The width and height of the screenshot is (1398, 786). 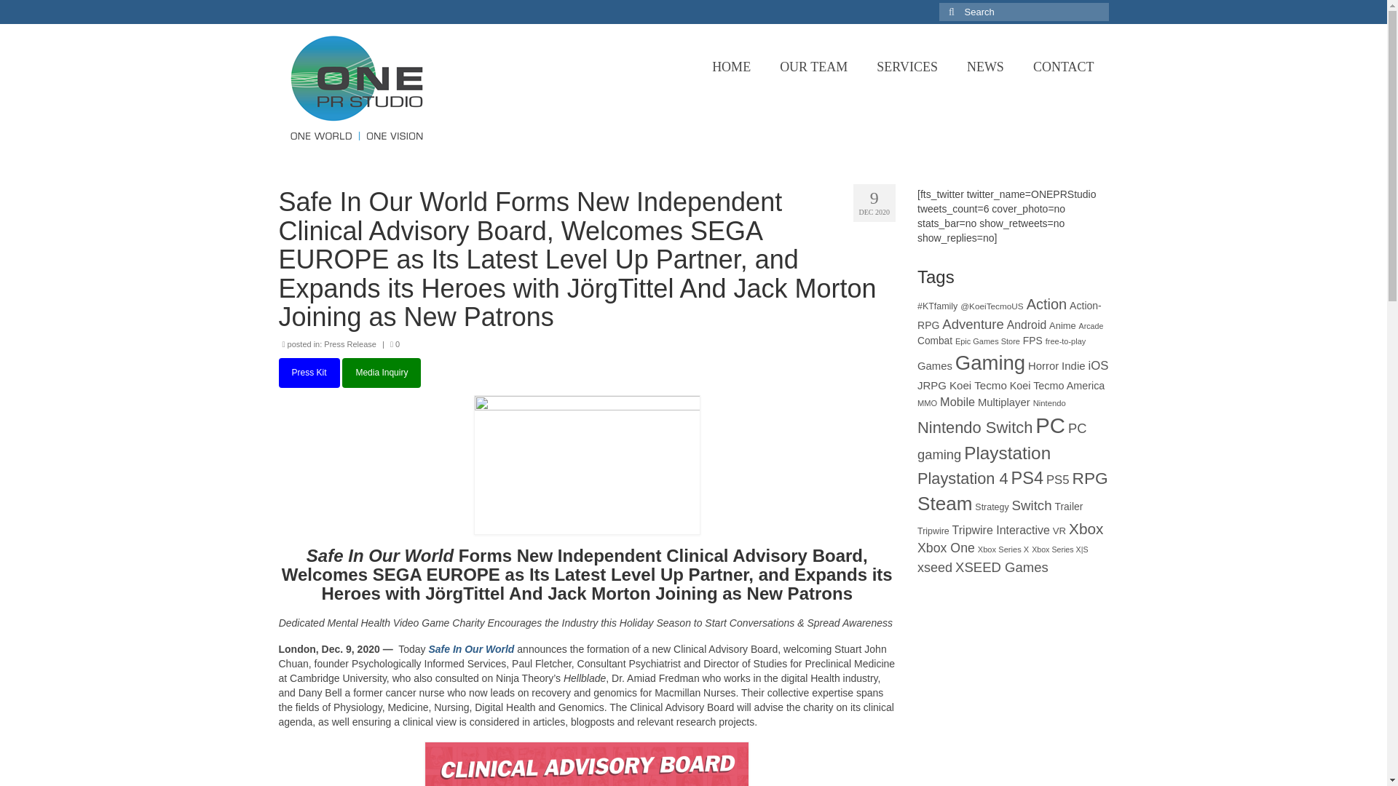 What do you see at coordinates (1009, 314) in the screenshot?
I see `Action-RPG` at bounding box center [1009, 314].